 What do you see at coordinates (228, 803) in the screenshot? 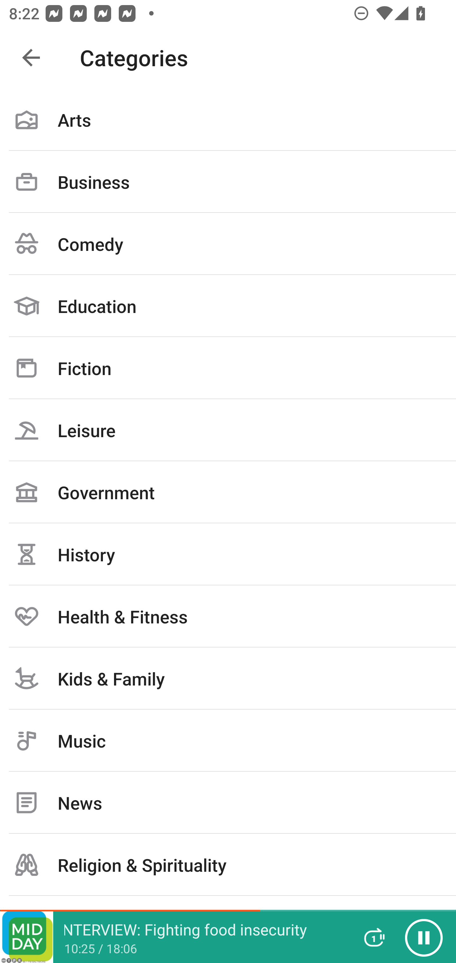
I see `News` at bounding box center [228, 803].